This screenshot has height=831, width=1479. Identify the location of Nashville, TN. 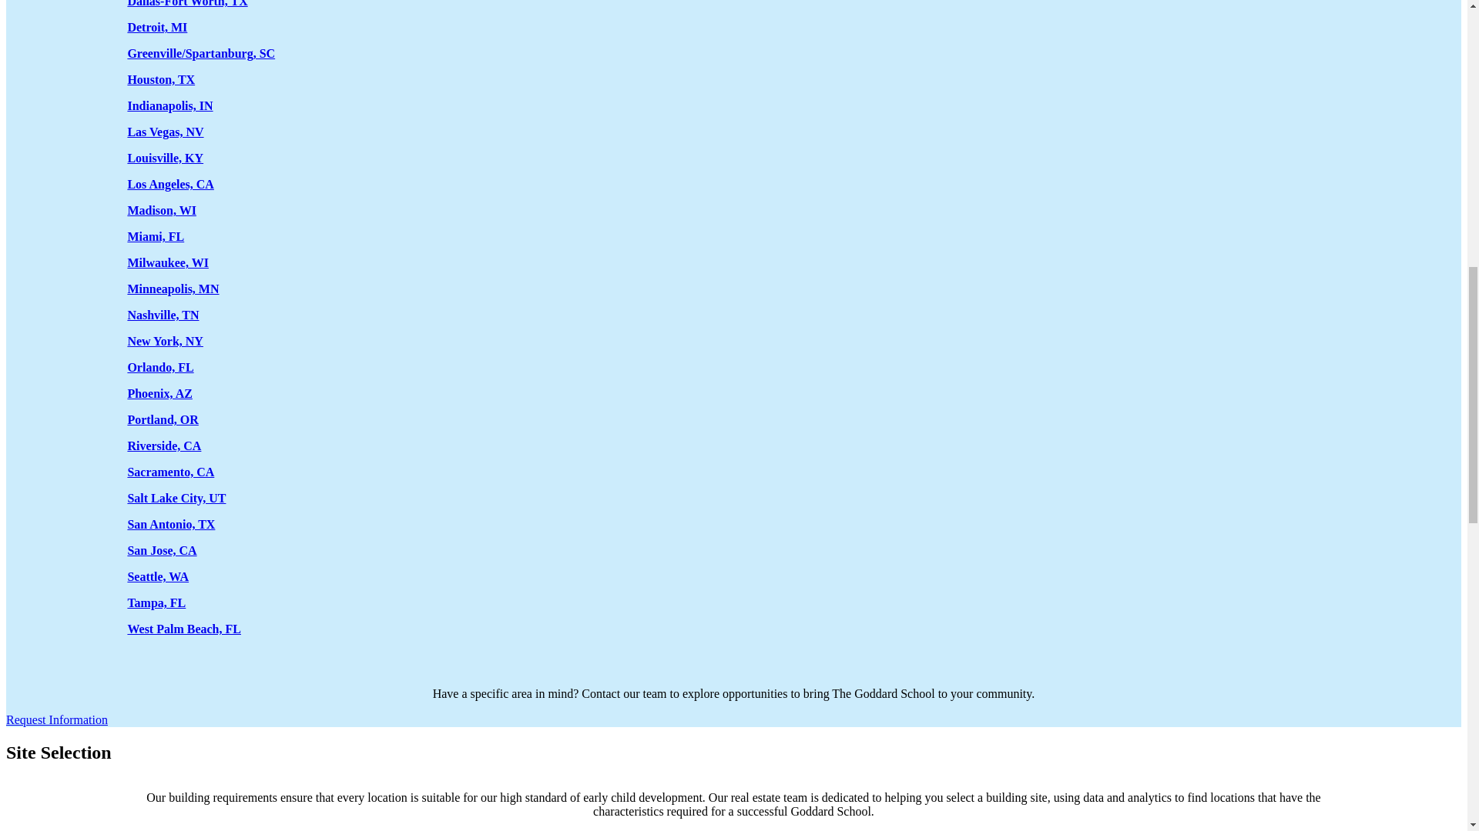
(163, 314).